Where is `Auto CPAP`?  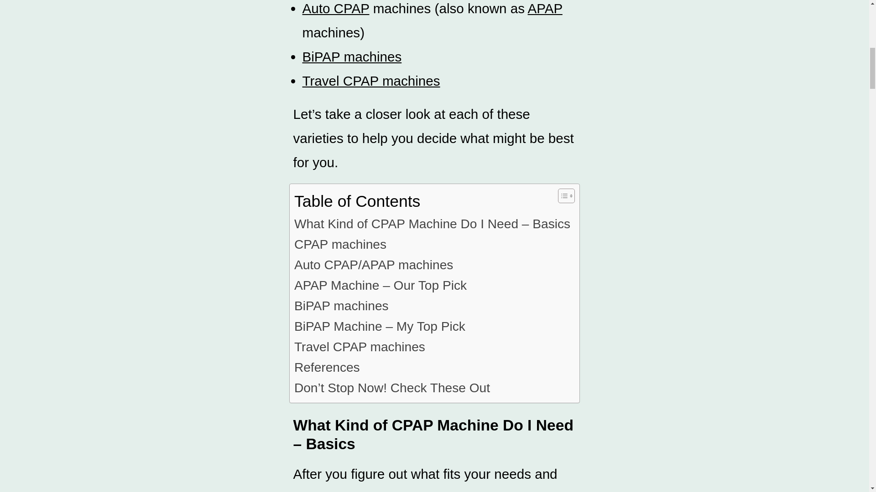 Auto CPAP is located at coordinates (335, 8).